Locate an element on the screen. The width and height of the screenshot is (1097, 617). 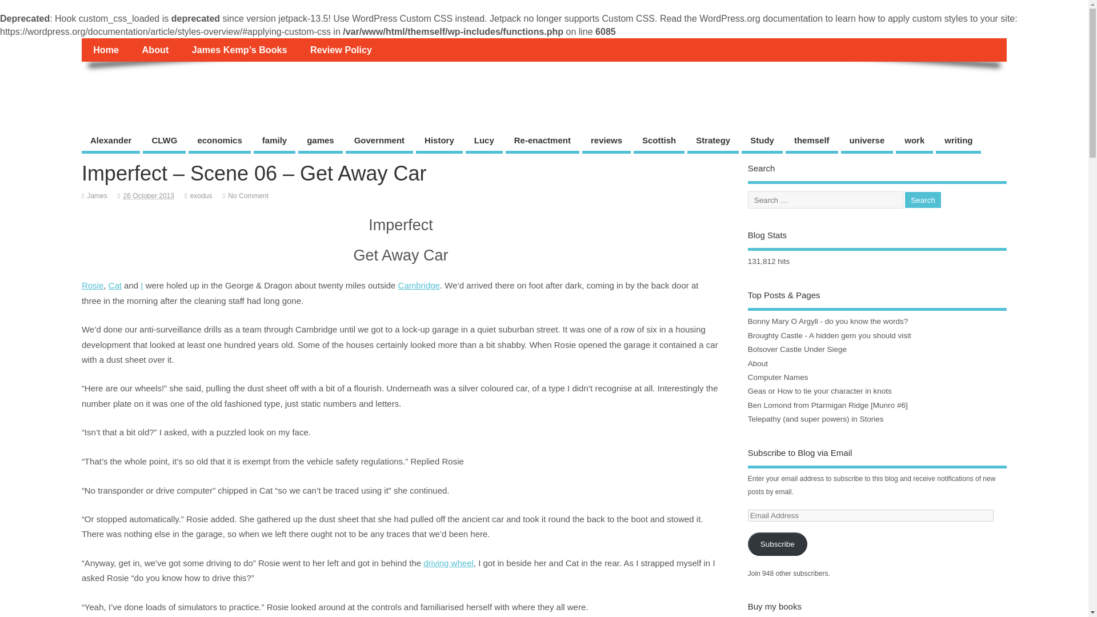
Themself is located at coordinates (122, 87).